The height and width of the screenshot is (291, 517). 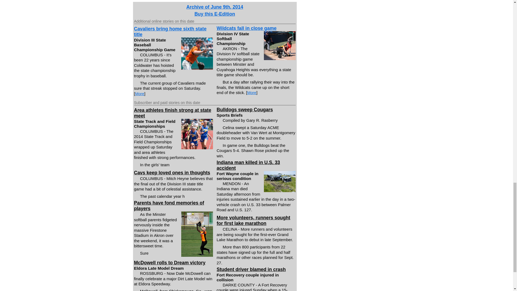 What do you see at coordinates (170, 32) in the screenshot?
I see `Cavaliers bring home sixth state title` at bounding box center [170, 32].